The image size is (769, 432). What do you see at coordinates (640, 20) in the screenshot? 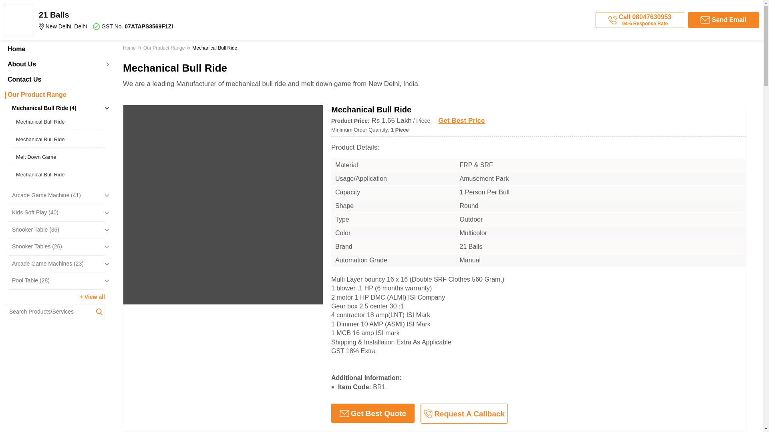
I see `Call 08047630953
94% Response Rate` at bounding box center [640, 20].